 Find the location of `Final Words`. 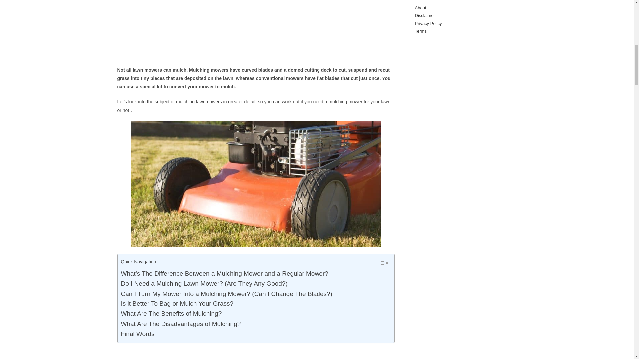

Final Words is located at coordinates (138, 334).